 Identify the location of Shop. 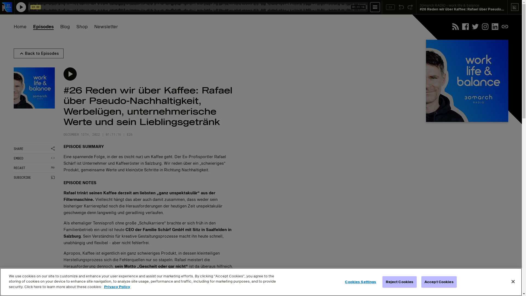
(82, 27).